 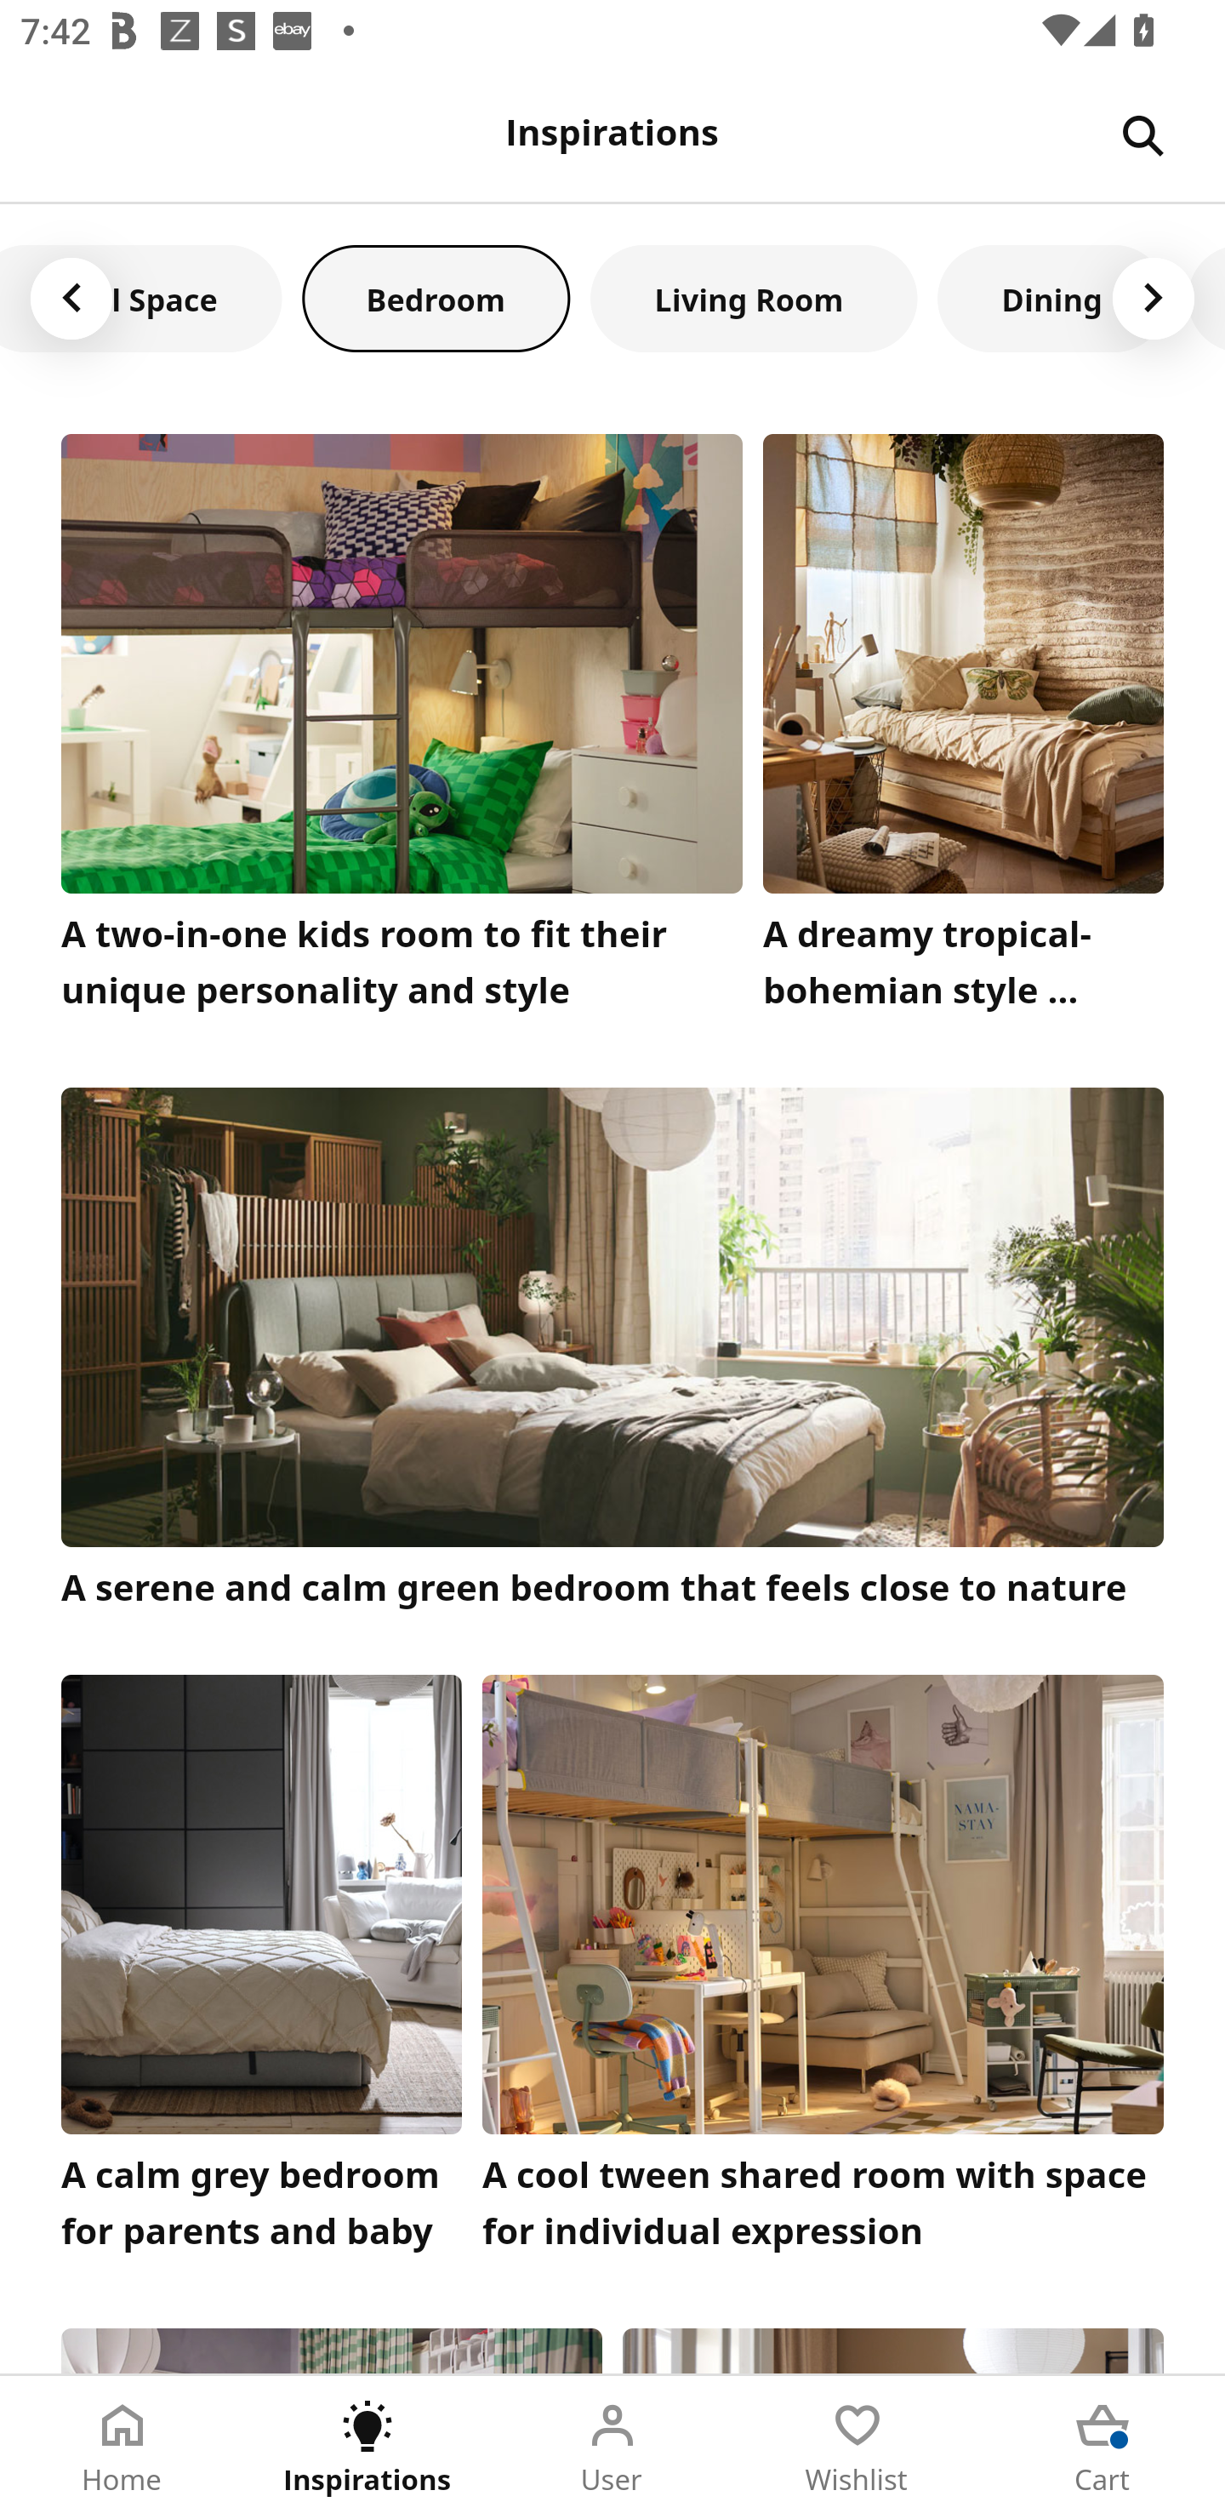 I want to click on Cart
Tab 5 of 5, so click(x=1102, y=2448).